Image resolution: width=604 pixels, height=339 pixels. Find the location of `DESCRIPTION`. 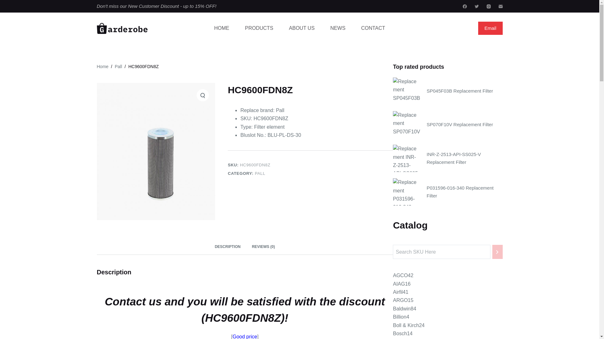

DESCRIPTION is located at coordinates (228, 247).